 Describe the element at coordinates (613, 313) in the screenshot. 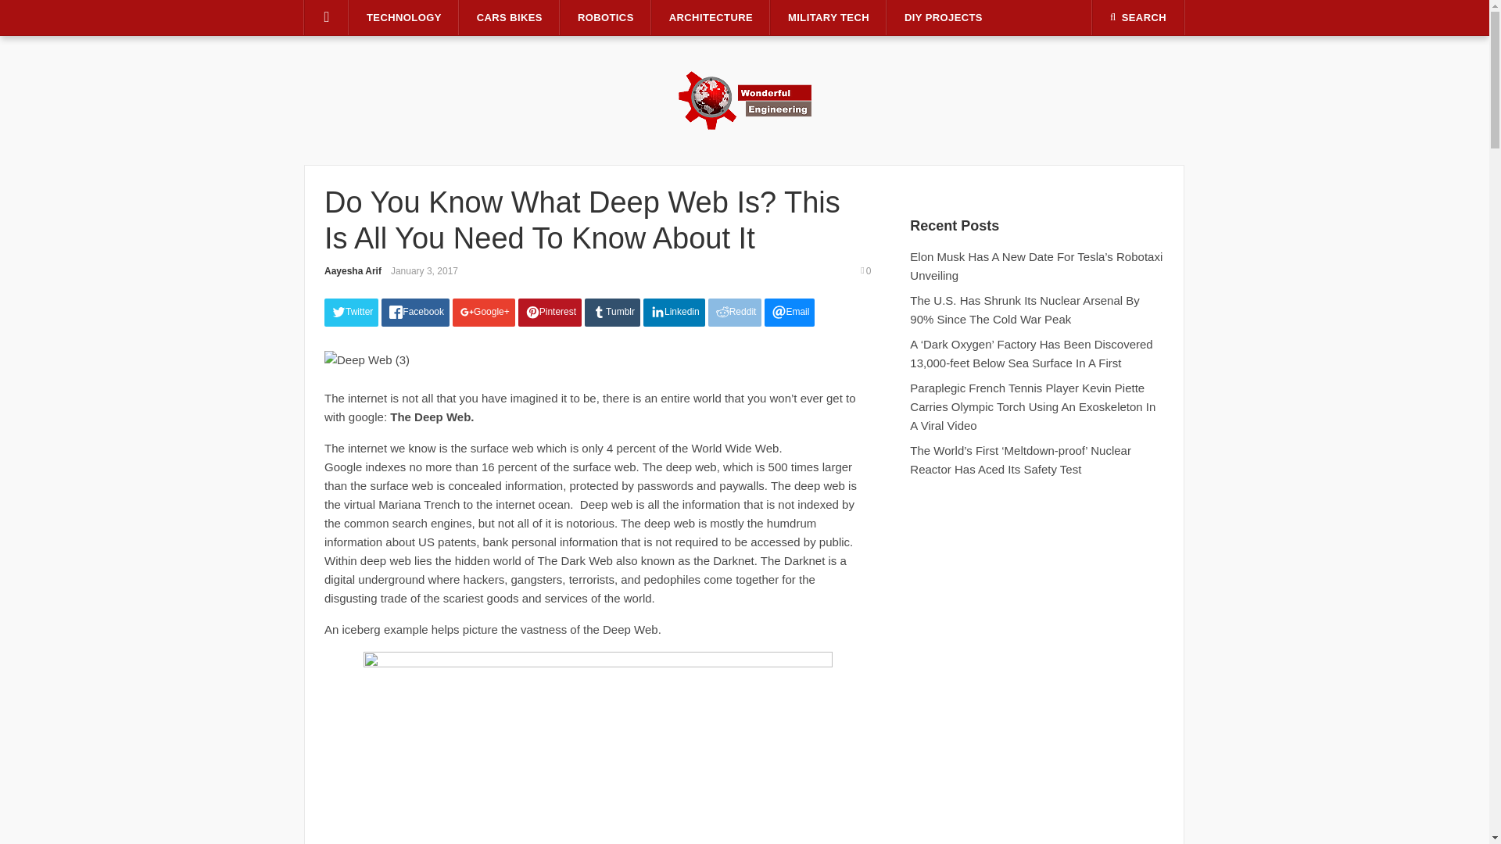

I see `Tumblr` at that location.